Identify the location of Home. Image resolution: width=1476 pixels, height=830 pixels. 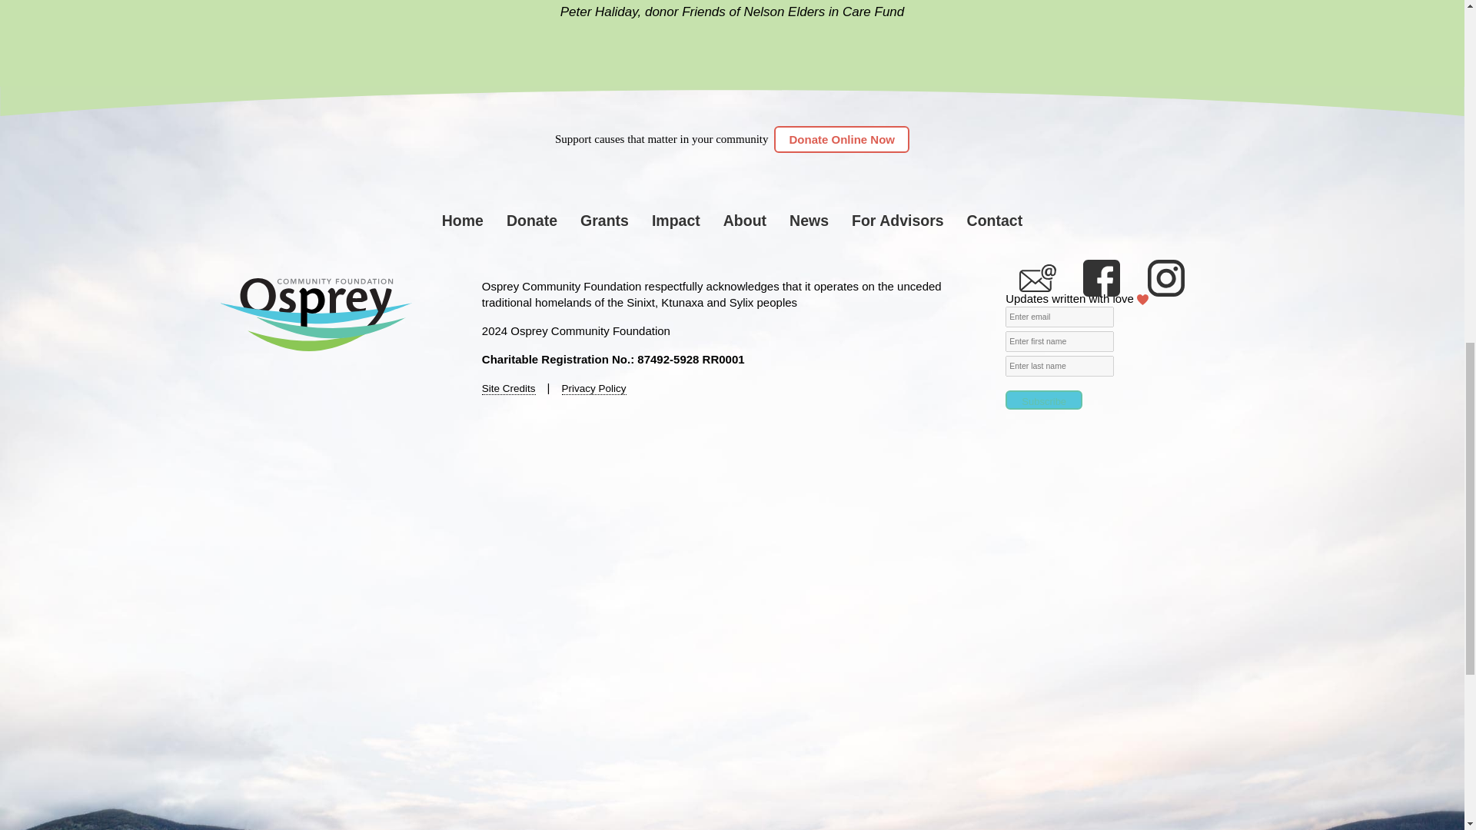
(463, 221).